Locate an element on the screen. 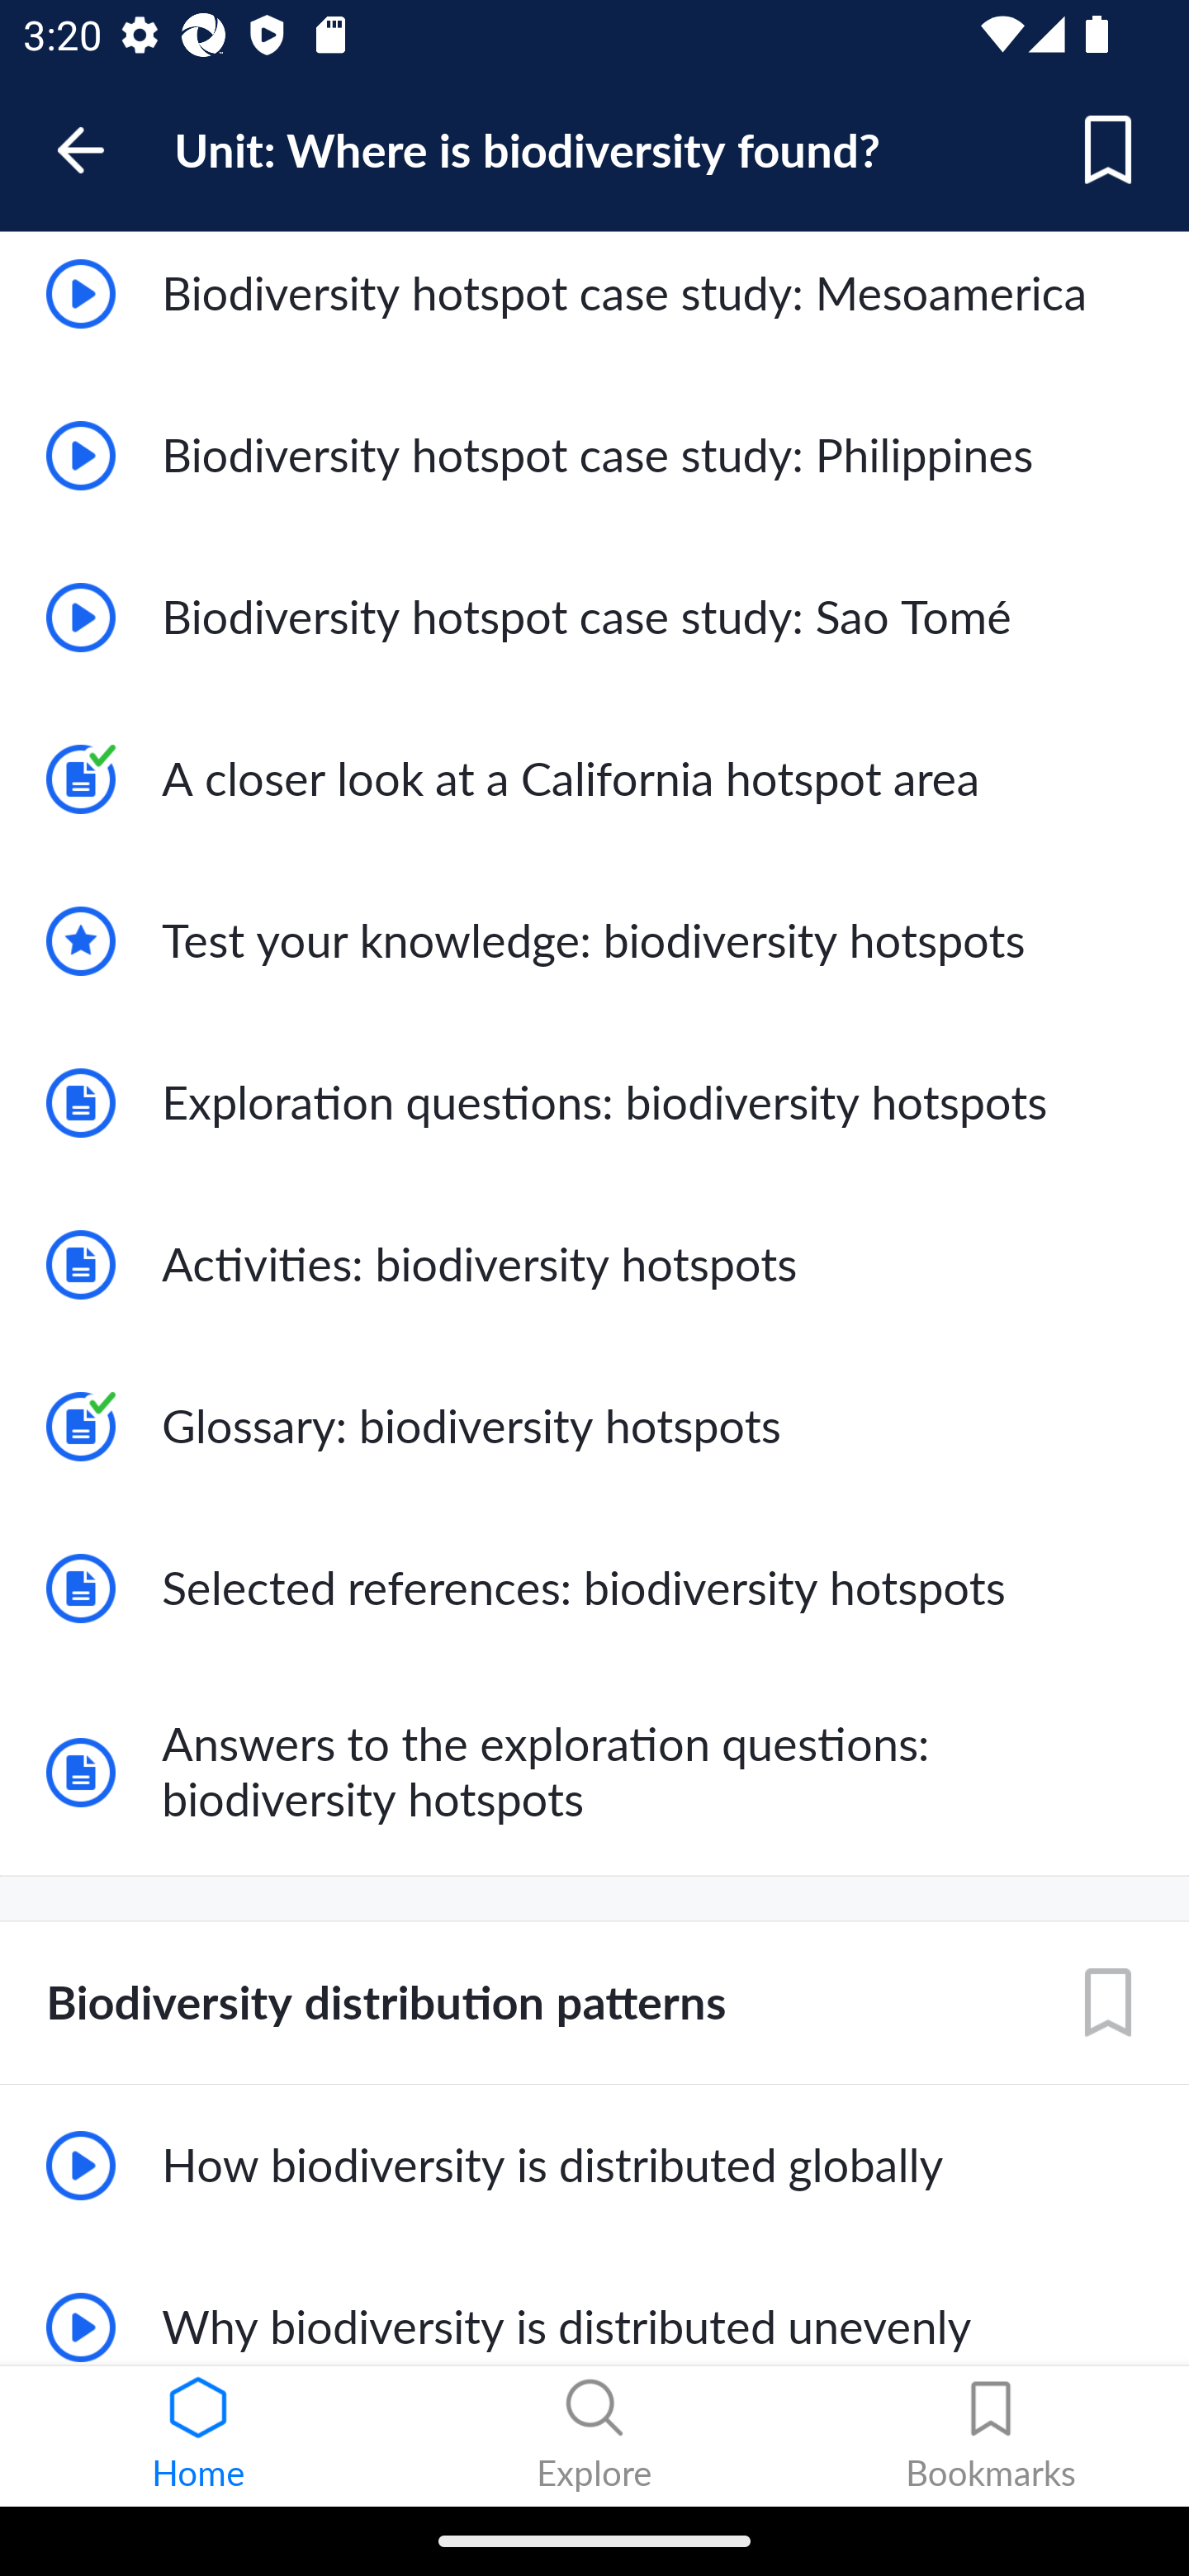 Image resolution: width=1189 pixels, height=2576 pixels. Home is located at coordinates (198, 2436).